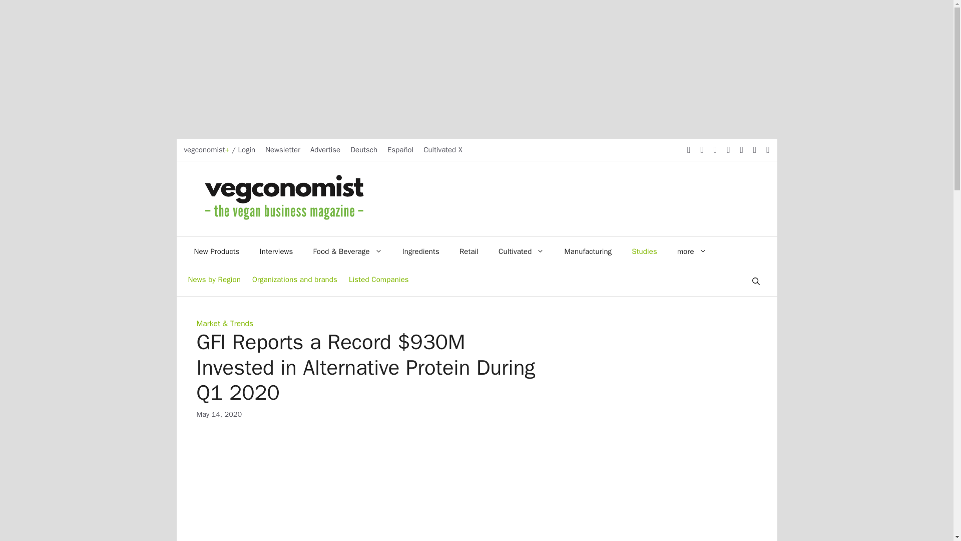 The height and width of the screenshot is (541, 961). I want to click on Advertise, so click(325, 149).